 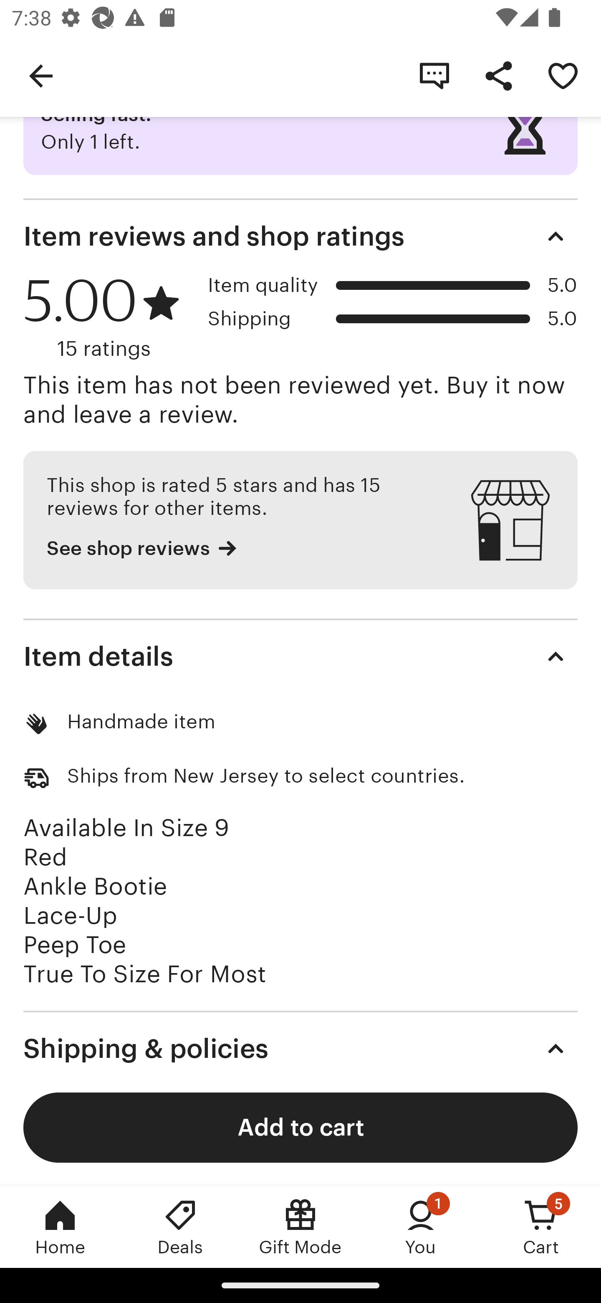 I want to click on Shipping & policies, so click(x=300, y=1049).